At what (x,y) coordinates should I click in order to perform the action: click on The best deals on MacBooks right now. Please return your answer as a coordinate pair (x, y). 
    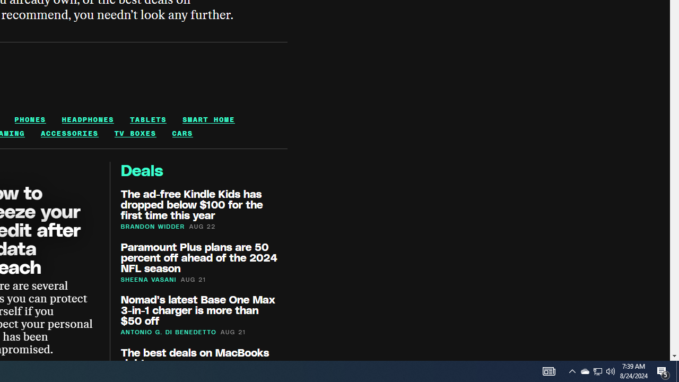
    Looking at the image, I should click on (195, 357).